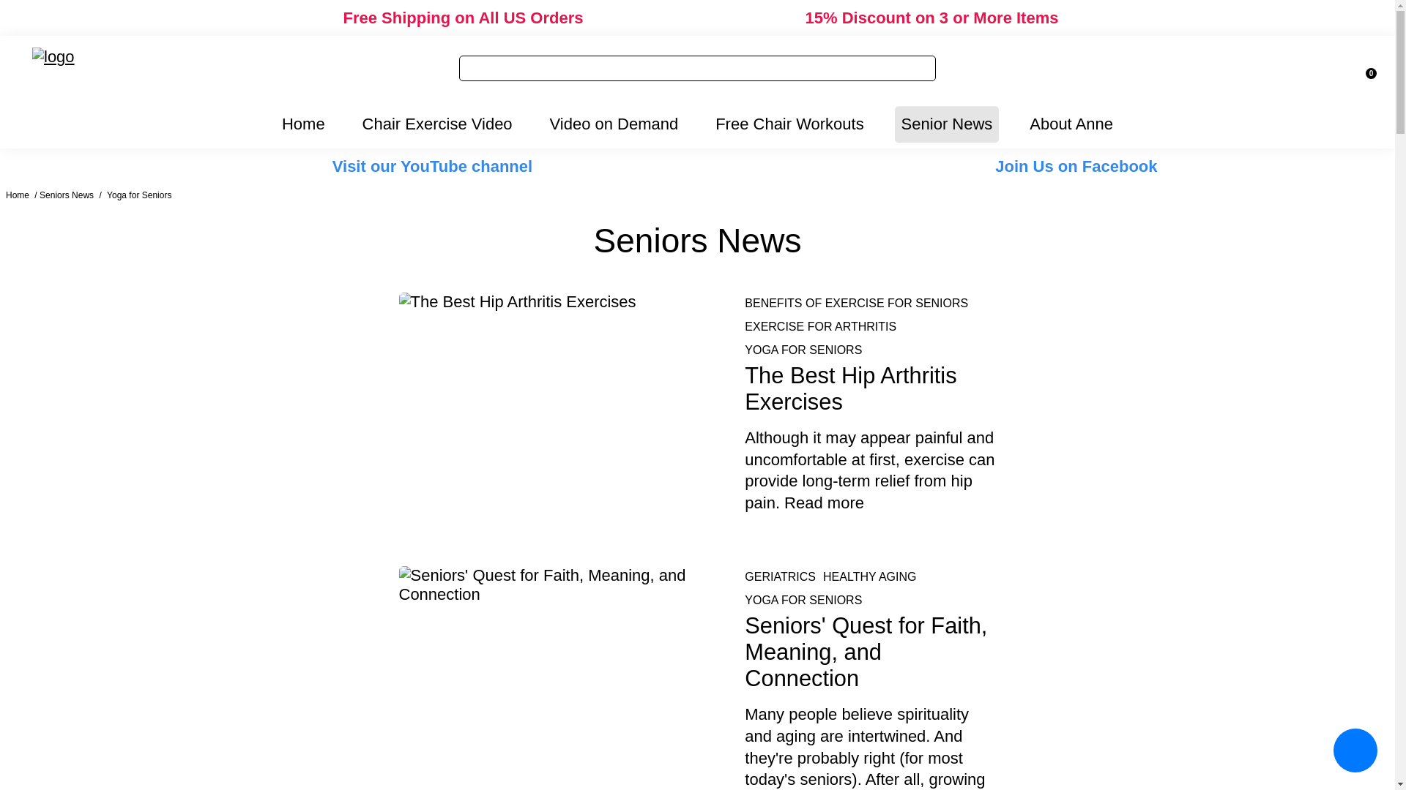  What do you see at coordinates (789, 124) in the screenshot?
I see `Free Chair Workouts` at bounding box center [789, 124].